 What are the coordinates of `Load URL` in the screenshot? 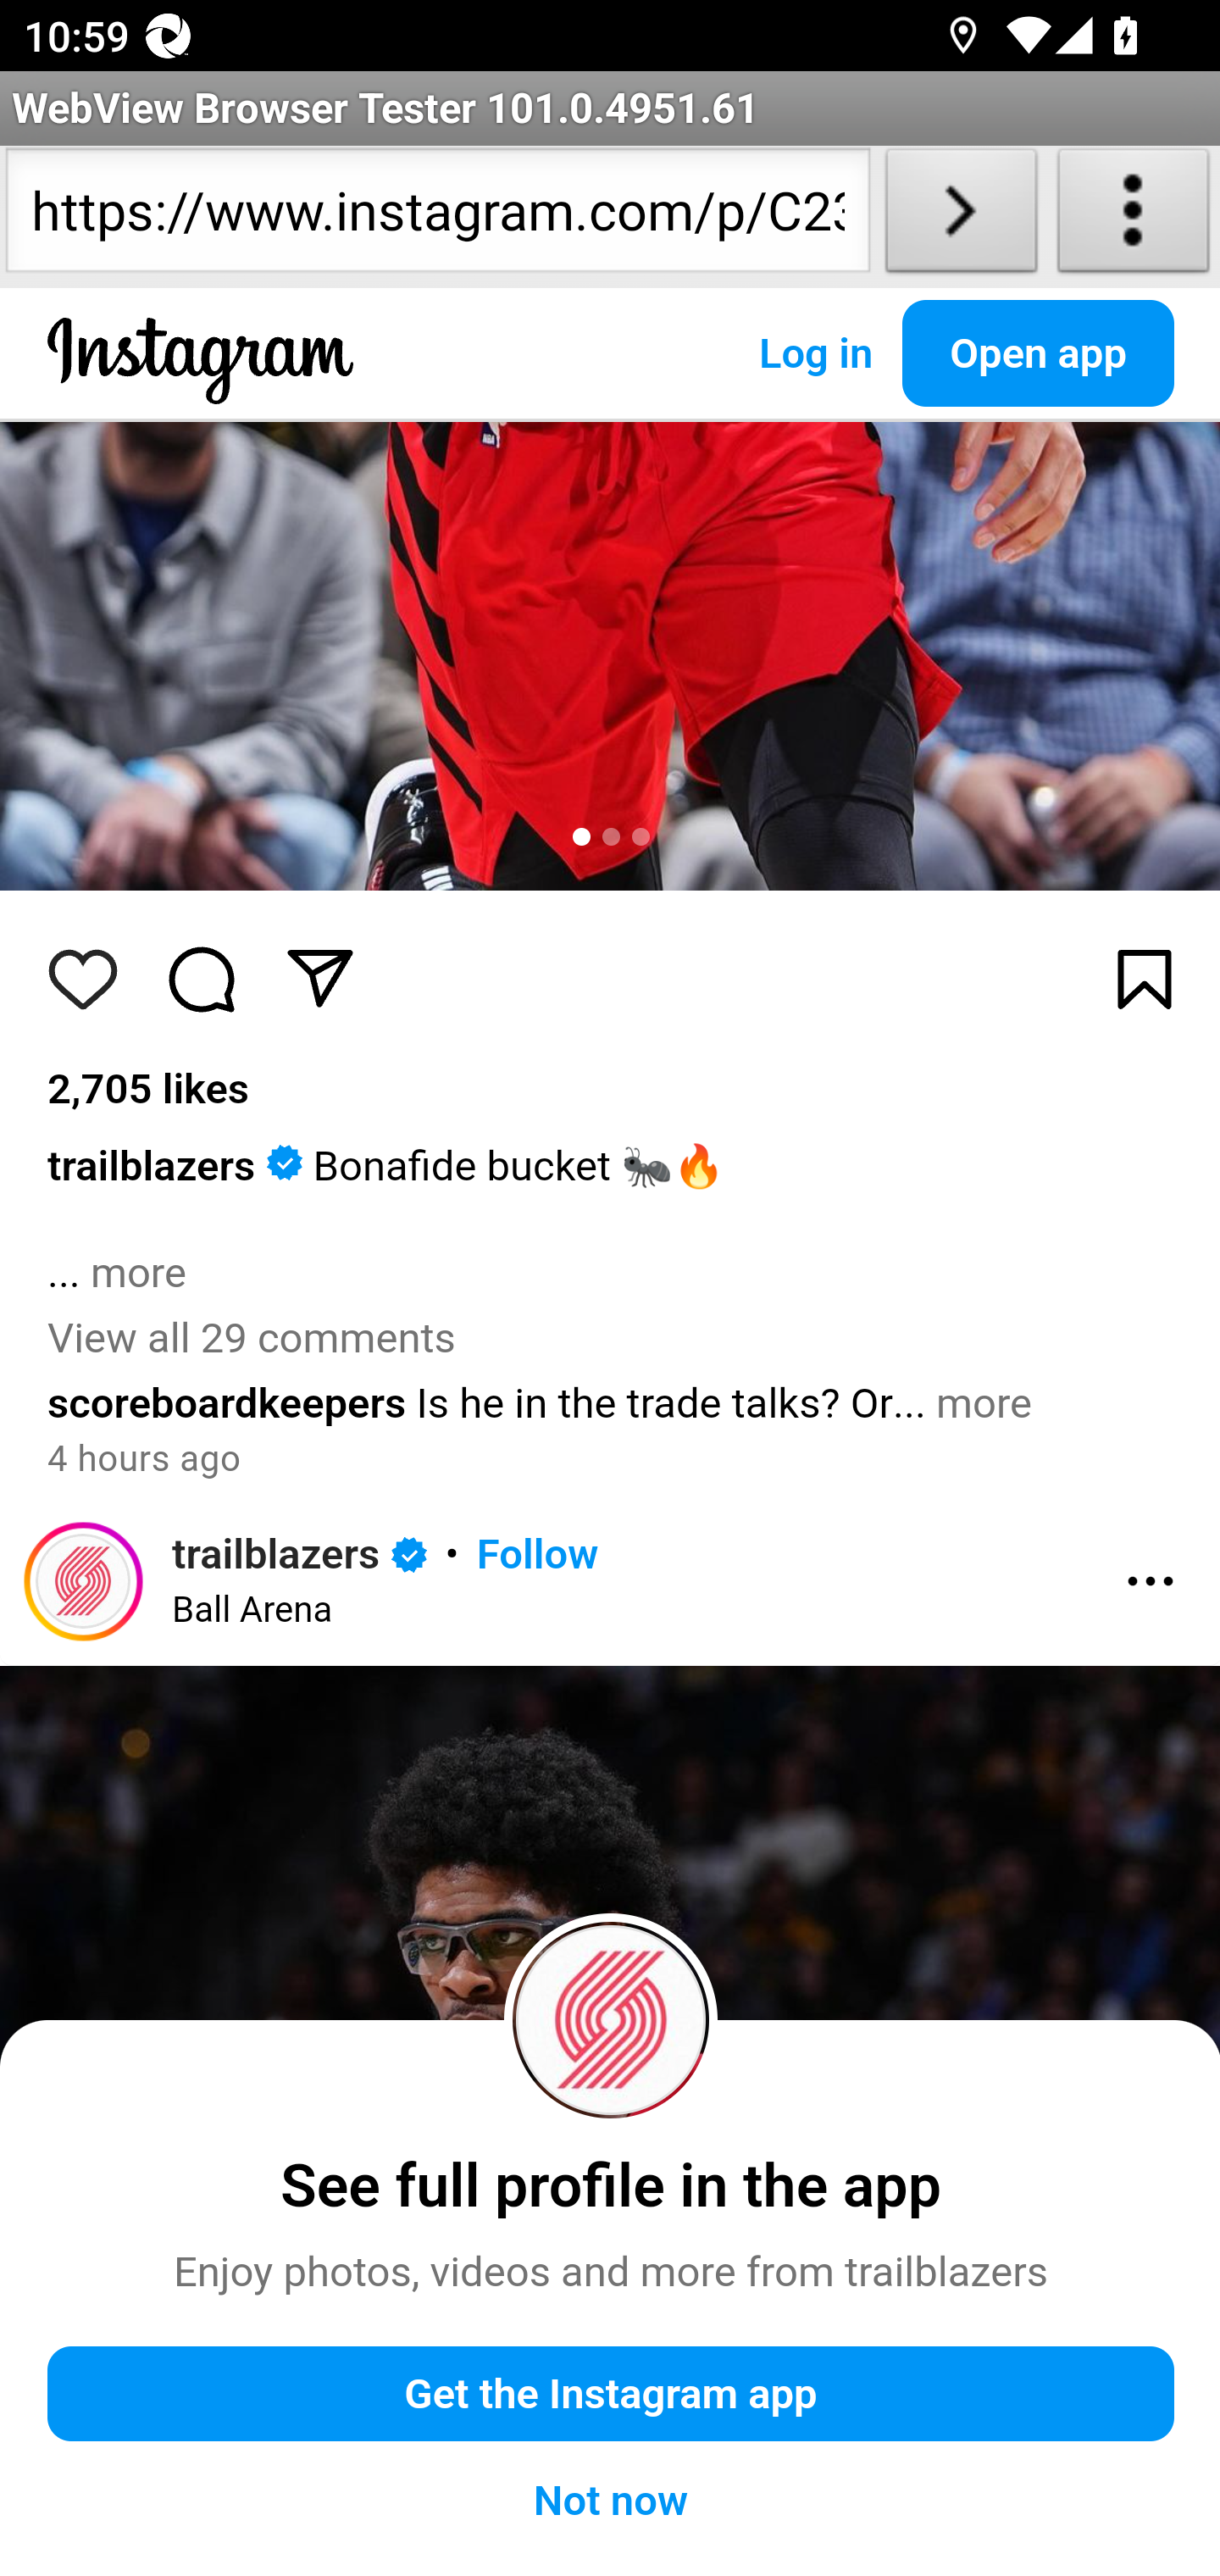 It's located at (961, 217).